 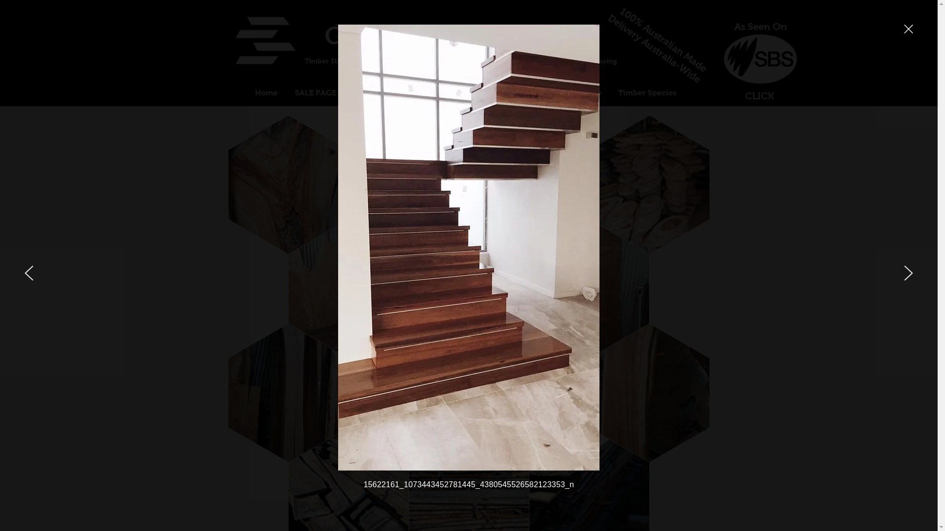 I want to click on eBay Store, so click(x=373, y=92).